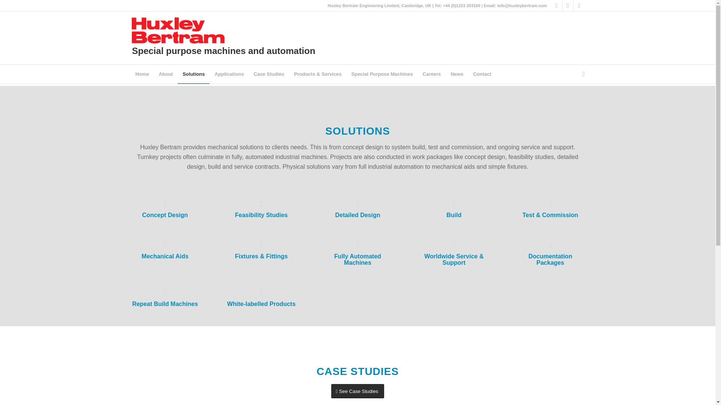 Image resolution: width=721 pixels, height=405 pixels. I want to click on Careers, so click(432, 74).